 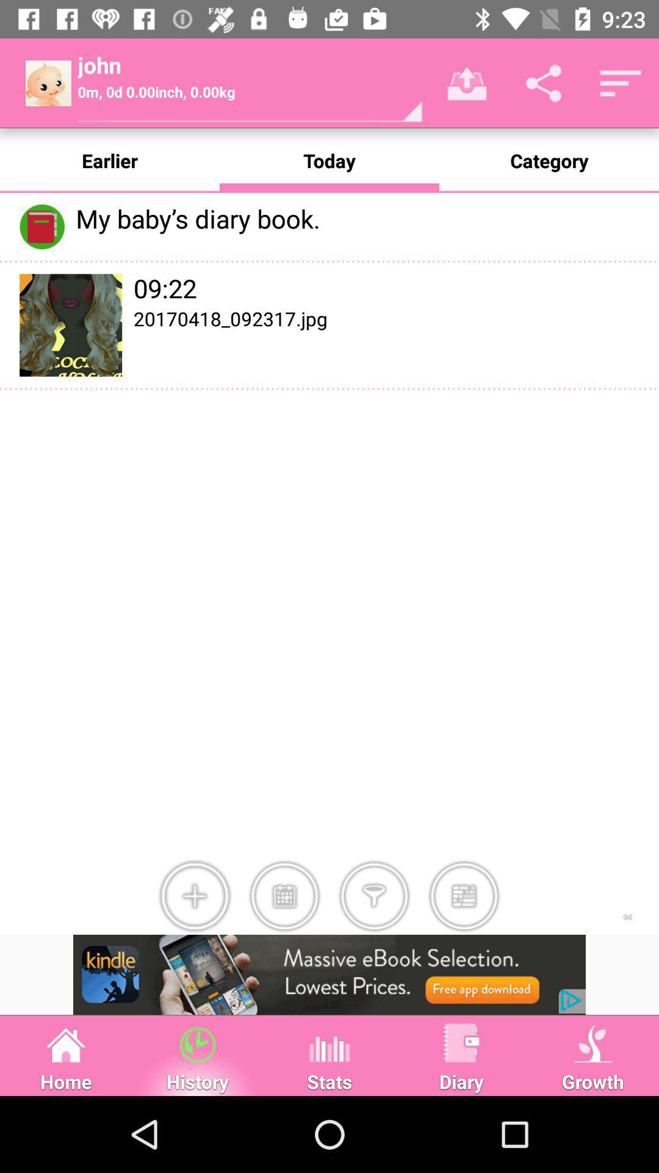 I want to click on select the icon right to  icon, so click(x=284, y=896).